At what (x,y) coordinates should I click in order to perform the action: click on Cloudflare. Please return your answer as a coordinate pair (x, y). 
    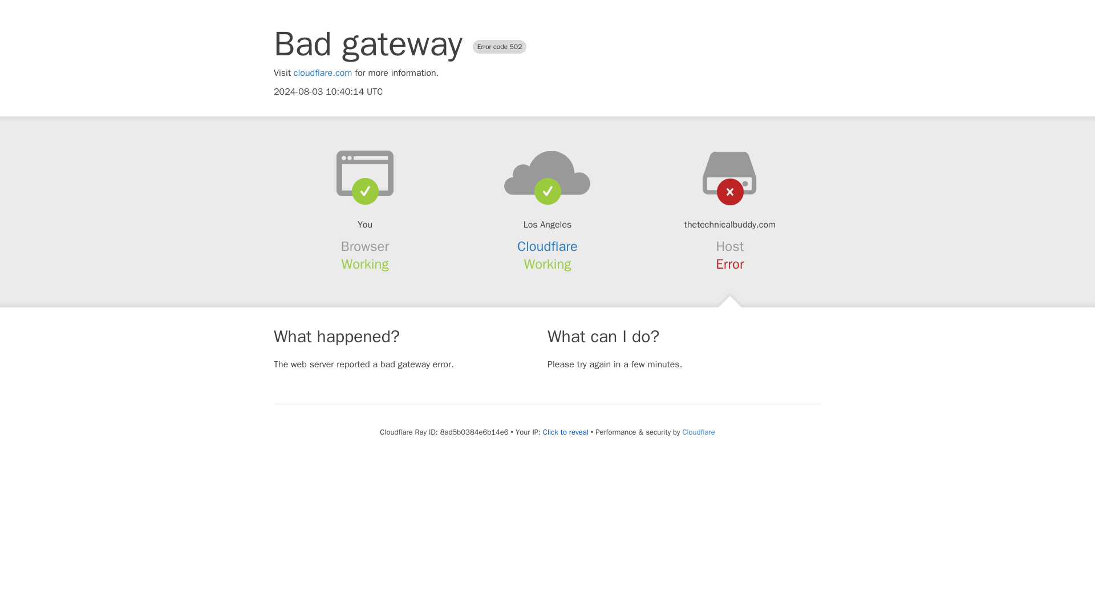
    Looking at the image, I should click on (547, 246).